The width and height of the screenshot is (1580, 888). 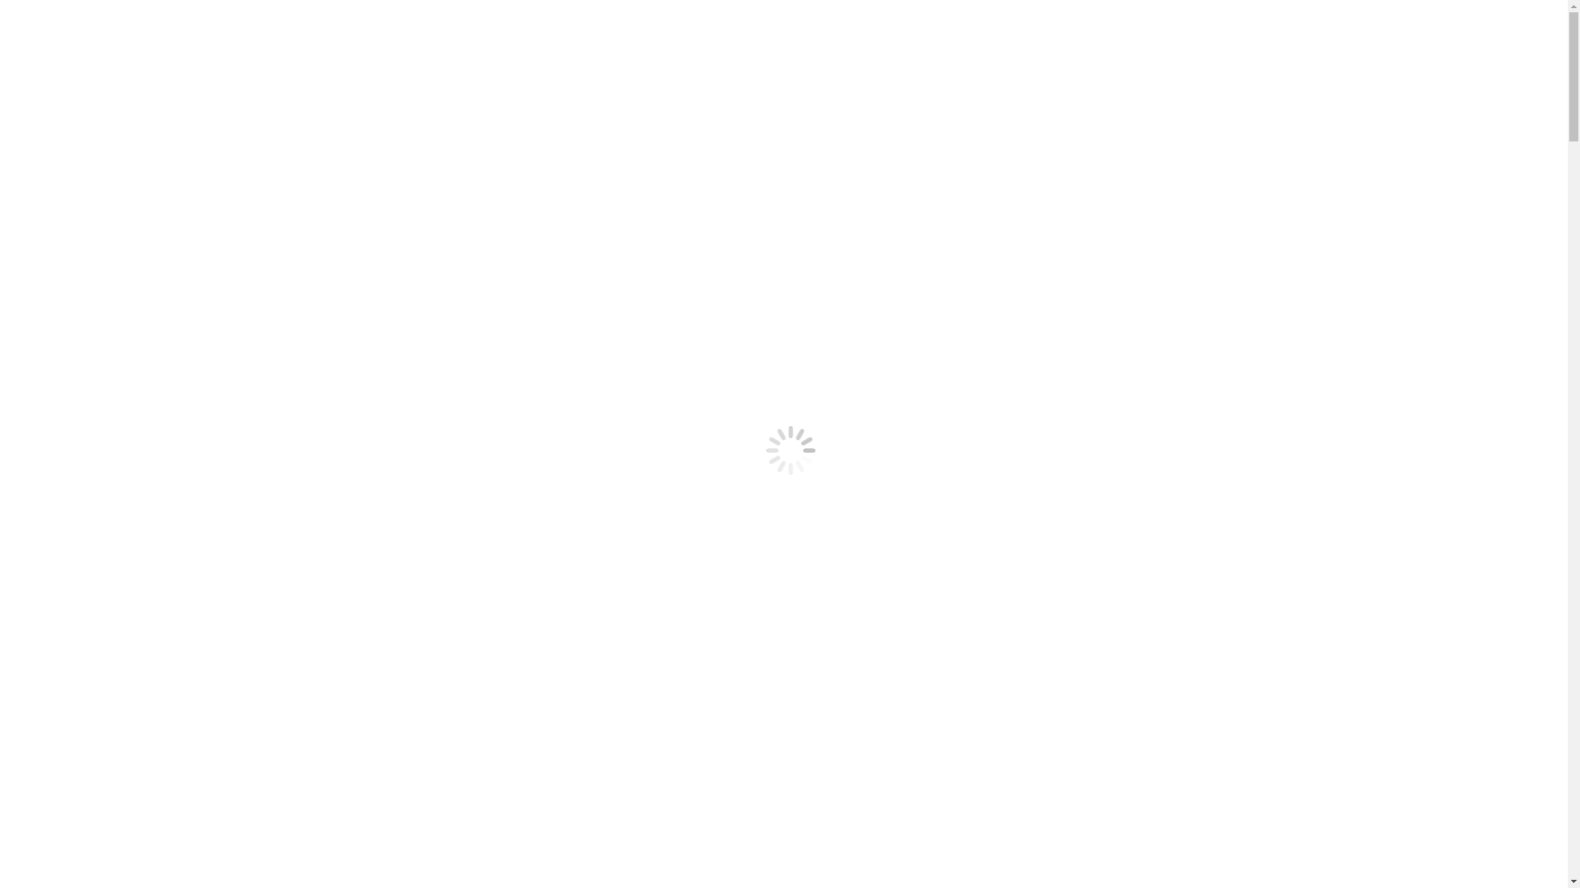 What do you see at coordinates (53, 304) in the screenshot?
I see `Blog` at bounding box center [53, 304].